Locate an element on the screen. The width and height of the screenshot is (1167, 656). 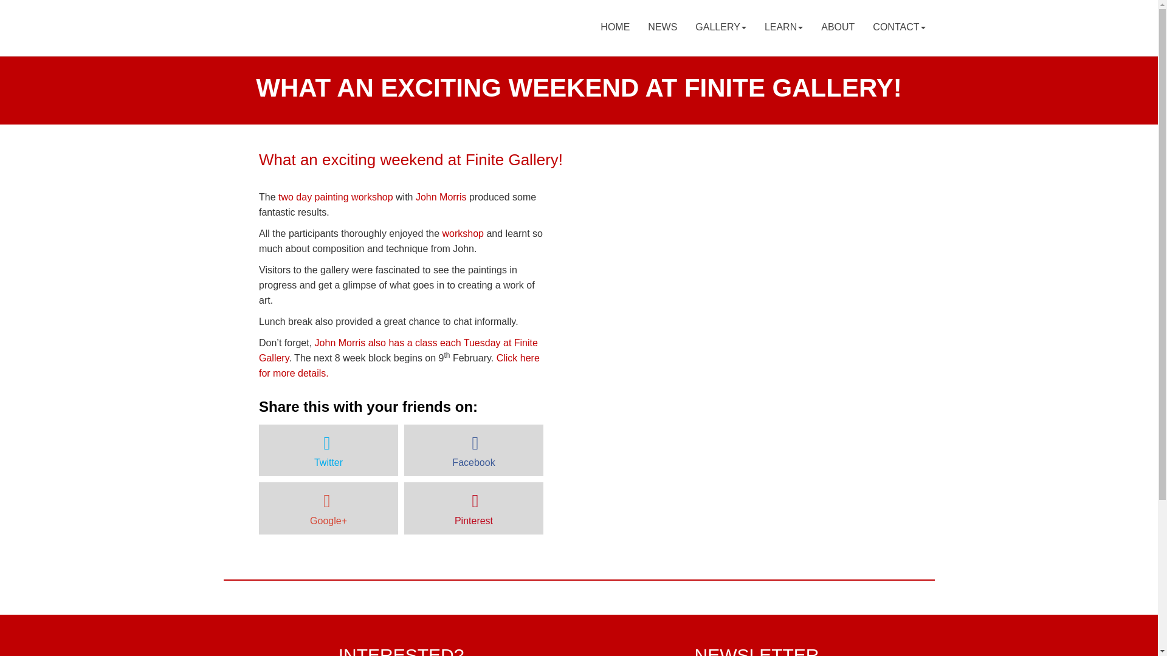
ABOUT is located at coordinates (838, 28).